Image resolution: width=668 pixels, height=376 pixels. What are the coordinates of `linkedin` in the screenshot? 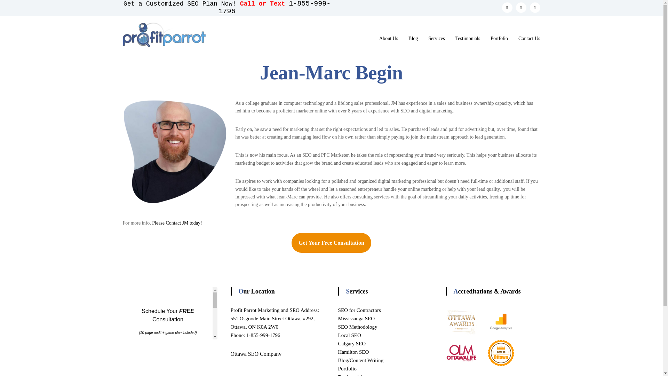 It's located at (507, 7).